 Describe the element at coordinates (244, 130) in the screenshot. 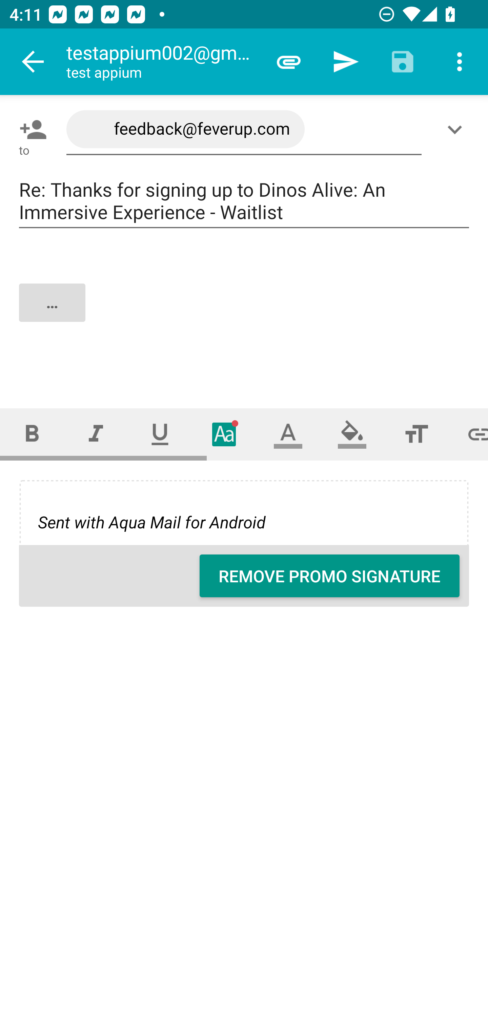

I see `feedback@feverup.com, ` at that location.